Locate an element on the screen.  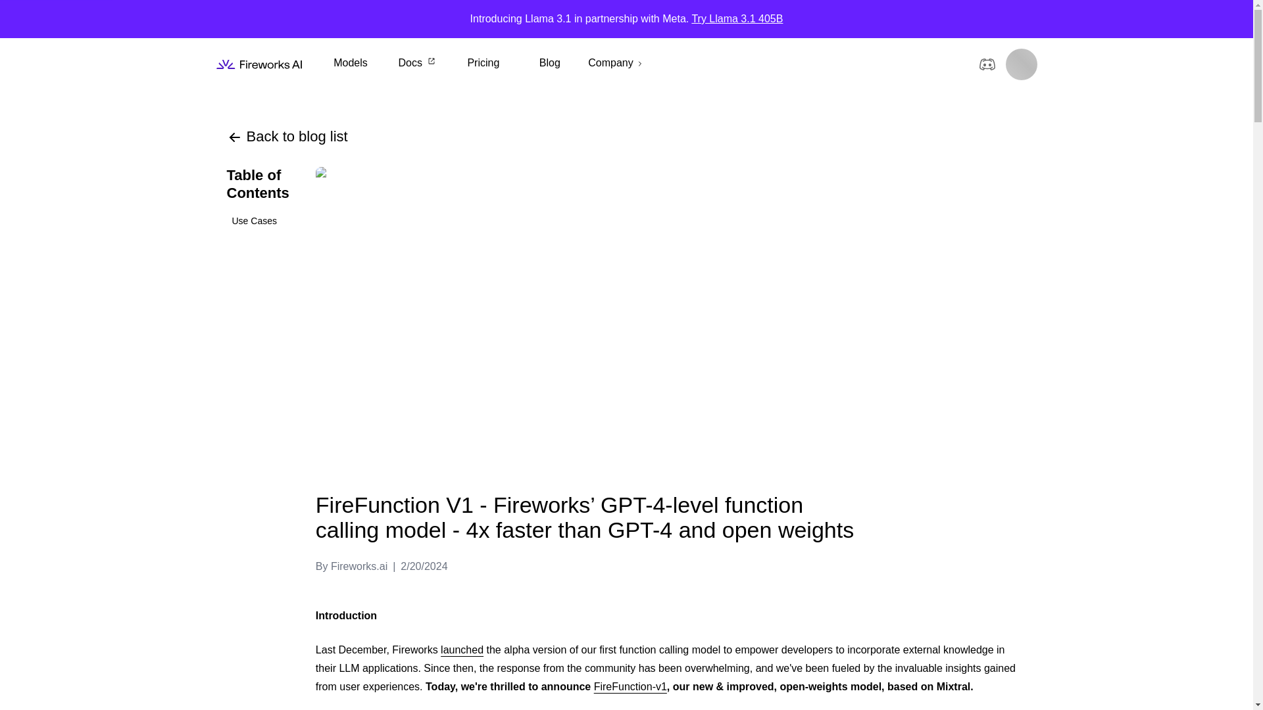
Blog is located at coordinates (549, 63).